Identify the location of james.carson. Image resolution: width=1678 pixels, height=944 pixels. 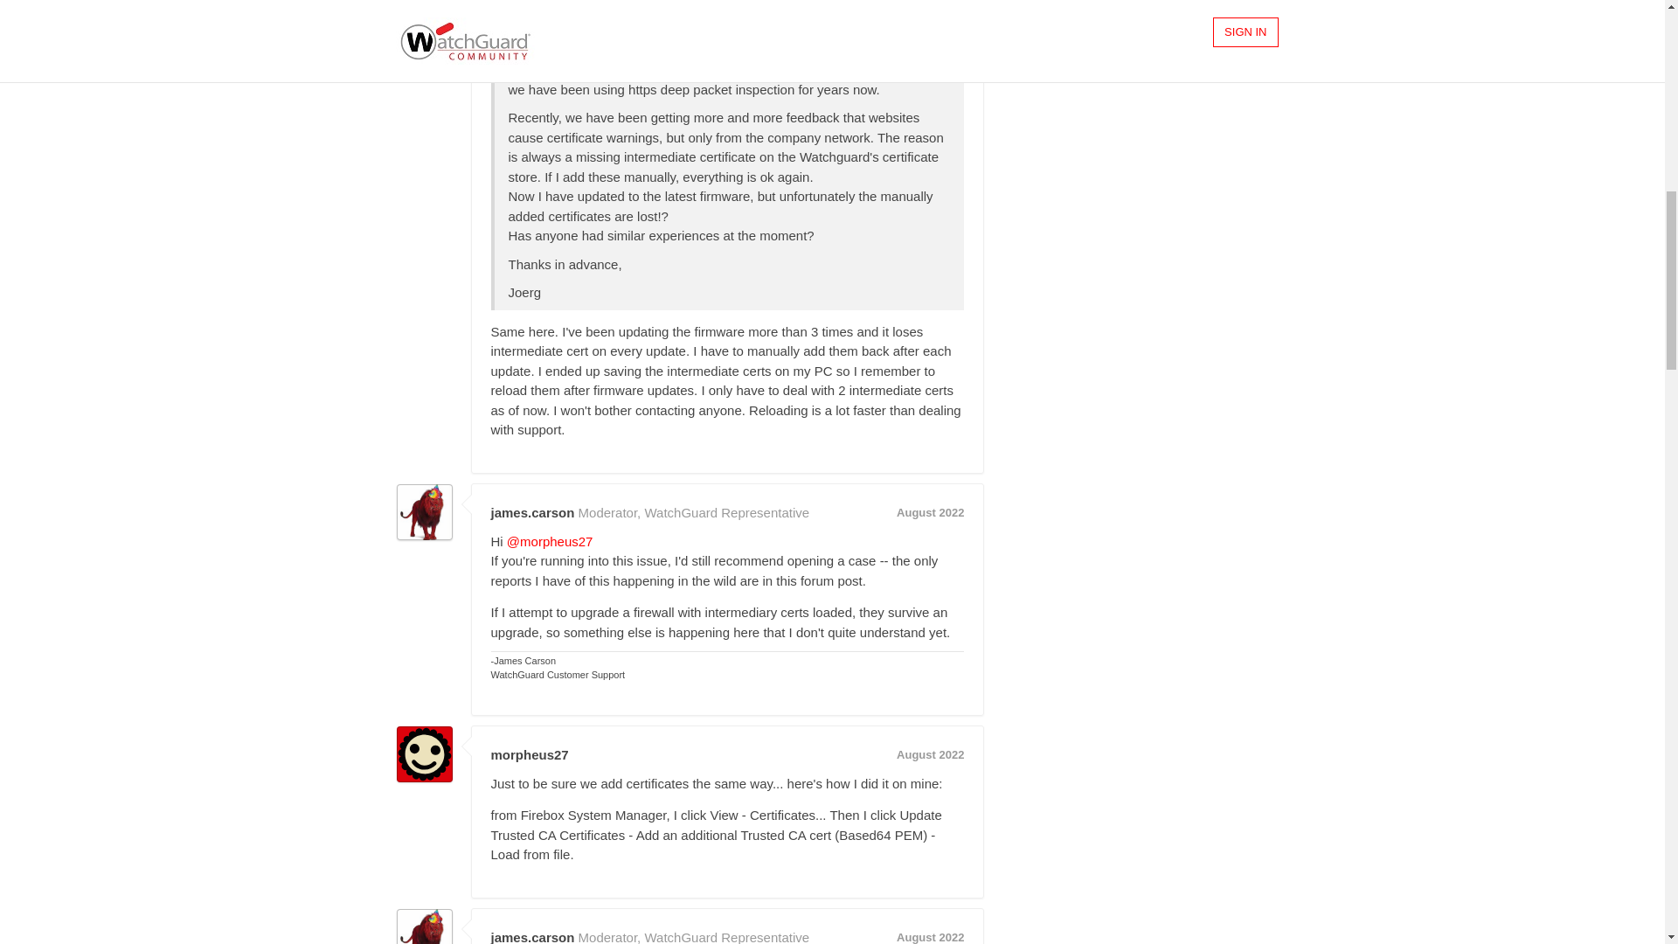
(425, 512).